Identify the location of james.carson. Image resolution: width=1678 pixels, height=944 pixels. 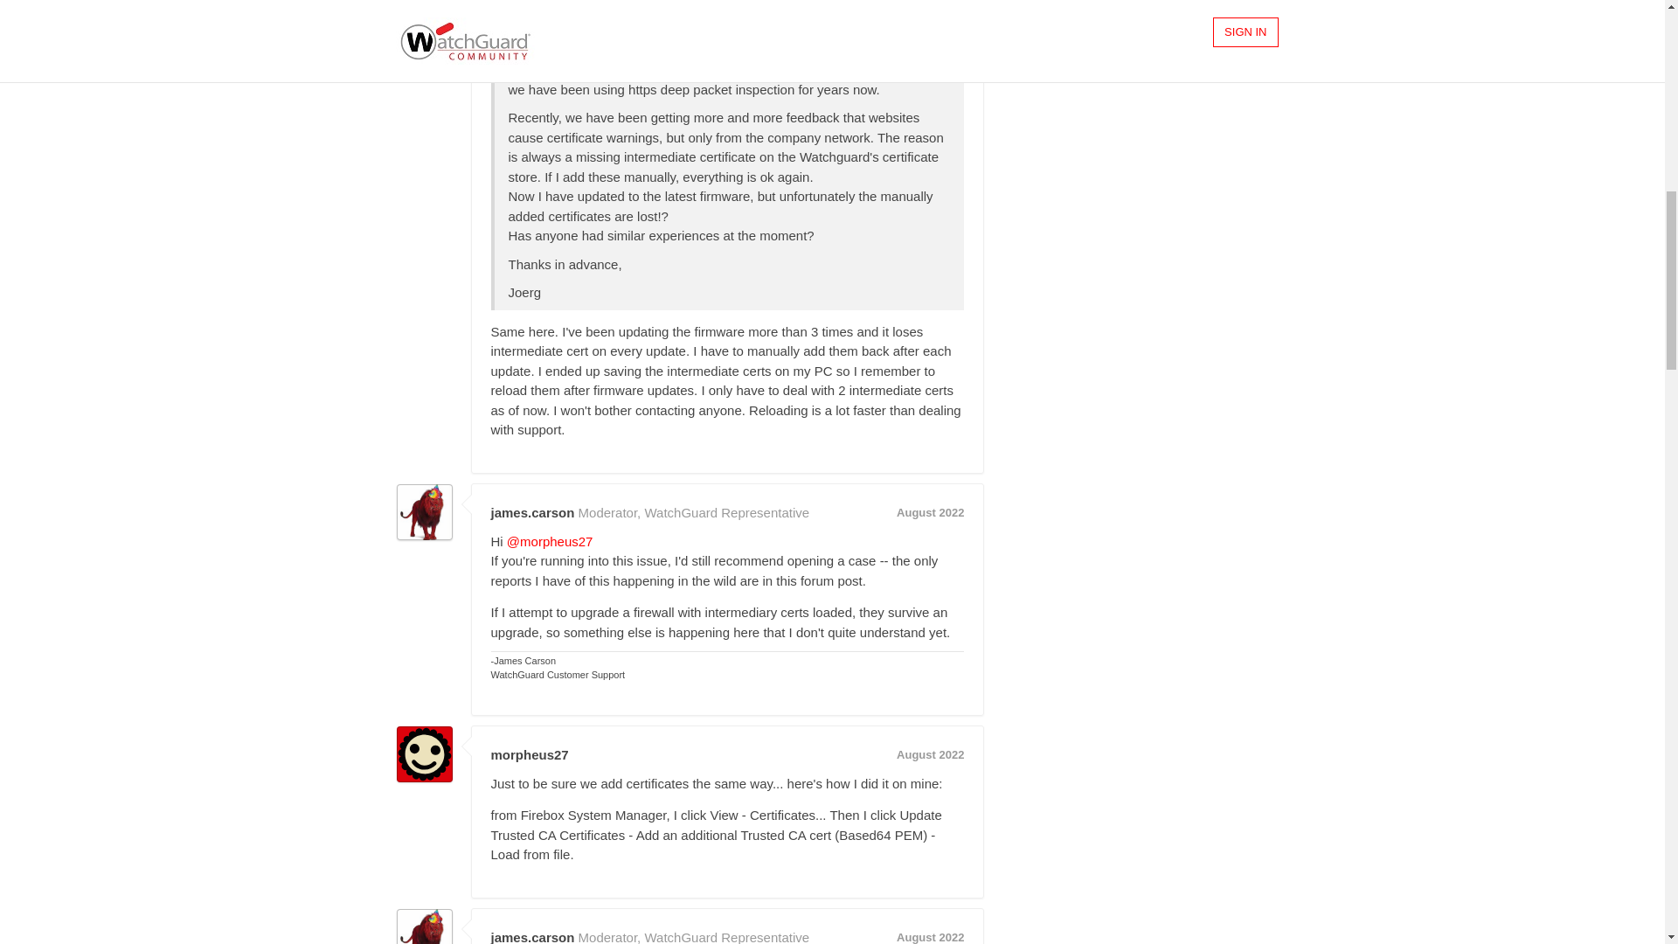
(425, 512).